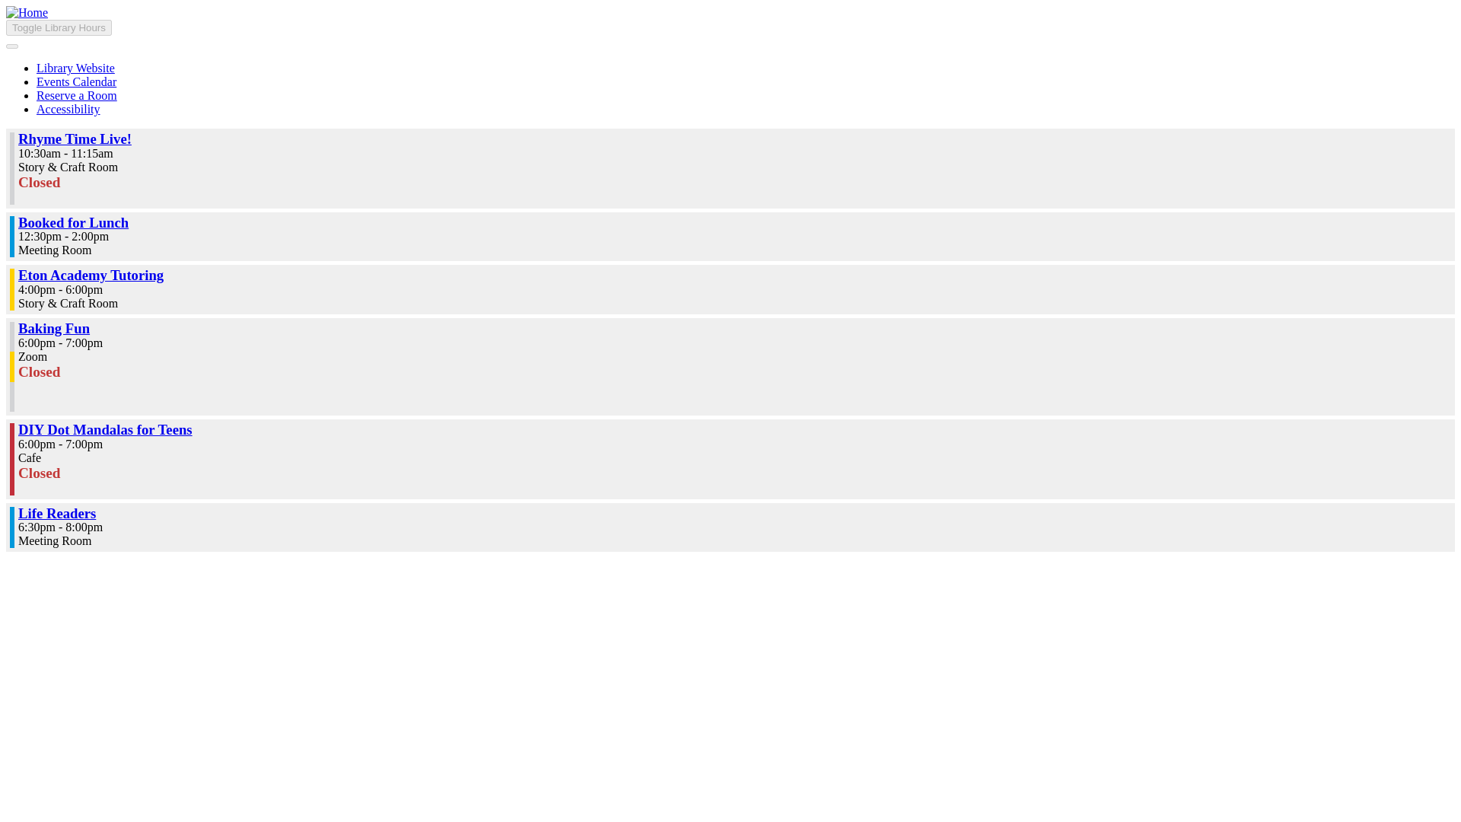  I want to click on Baking Fun, so click(53, 328).